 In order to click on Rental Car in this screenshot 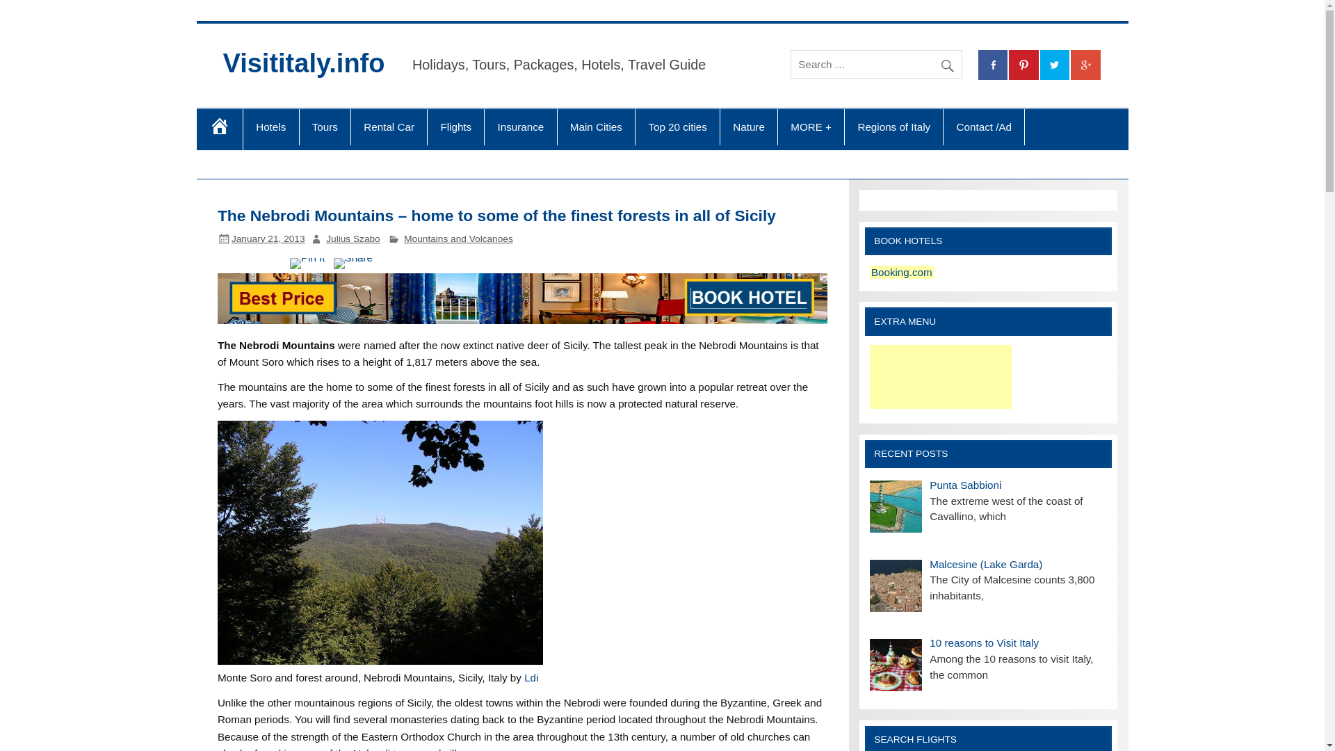, I will do `click(389, 127)`.